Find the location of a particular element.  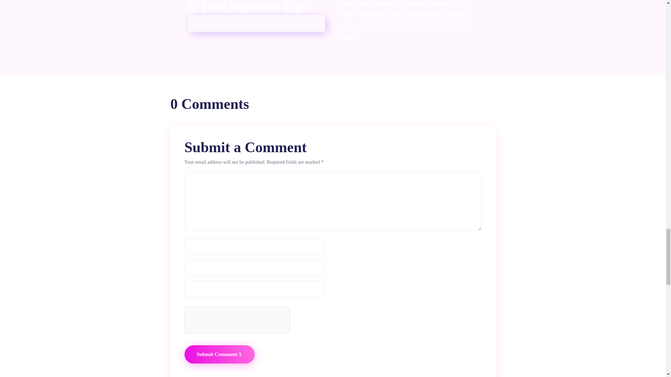

Submit Comment is located at coordinates (219, 354).